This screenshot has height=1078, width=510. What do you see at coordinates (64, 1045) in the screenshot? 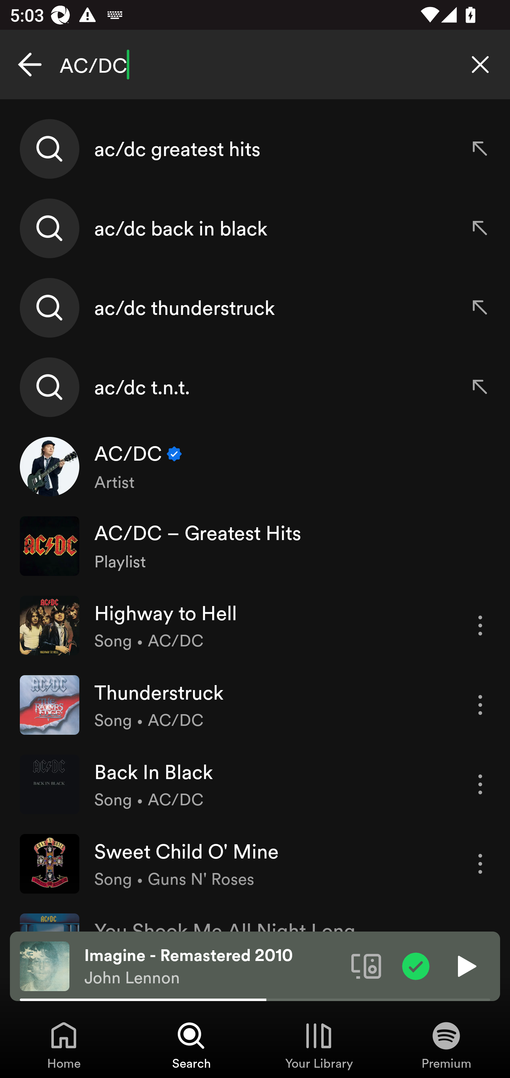
I see `Home, Tab 1 of 4 Home Home` at bounding box center [64, 1045].